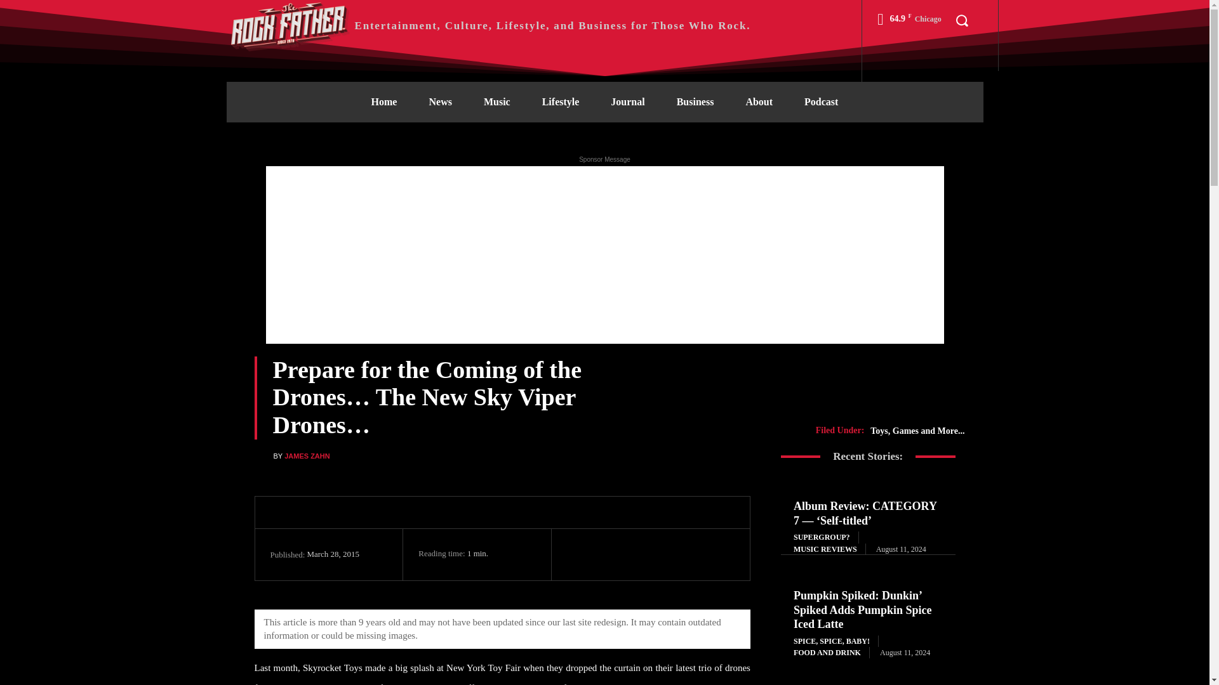  What do you see at coordinates (290, 25) in the screenshot?
I see `The Rock Father` at bounding box center [290, 25].